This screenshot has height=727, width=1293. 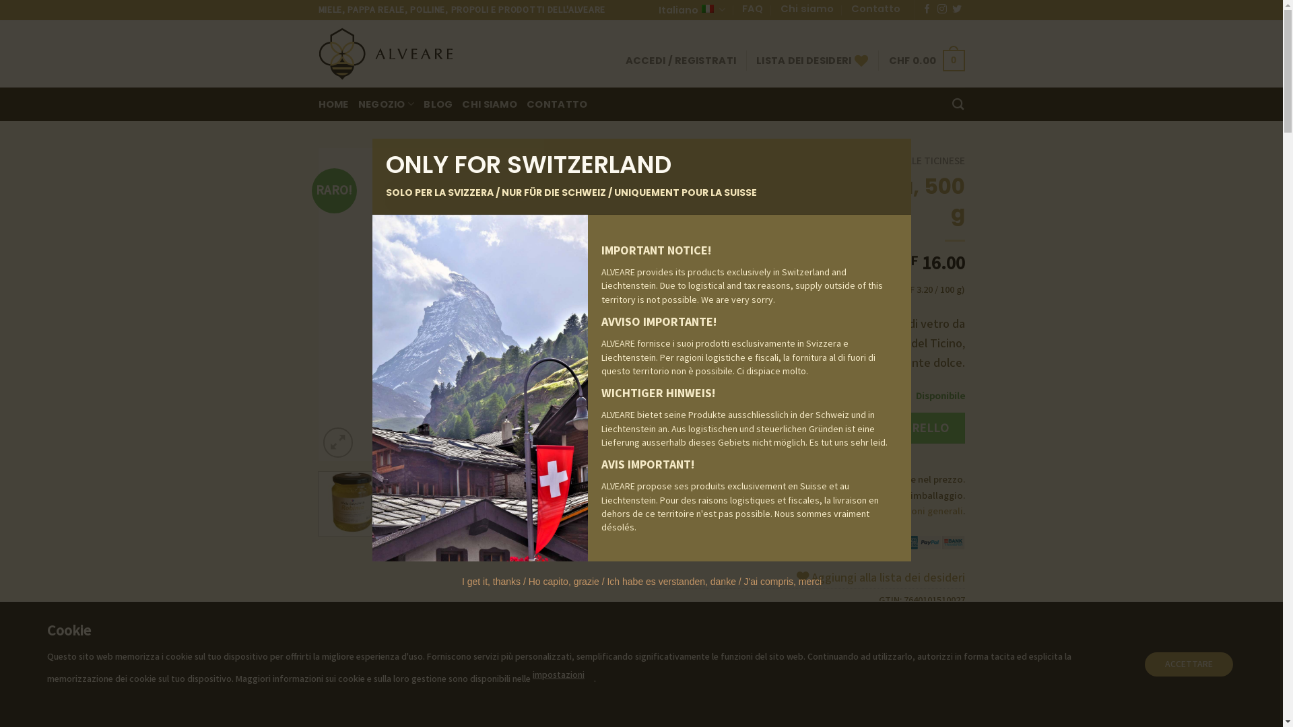 What do you see at coordinates (682, 61) in the screenshot?
I see `ACCEDI / REGISTRATI` at bounding box center [682, 61].